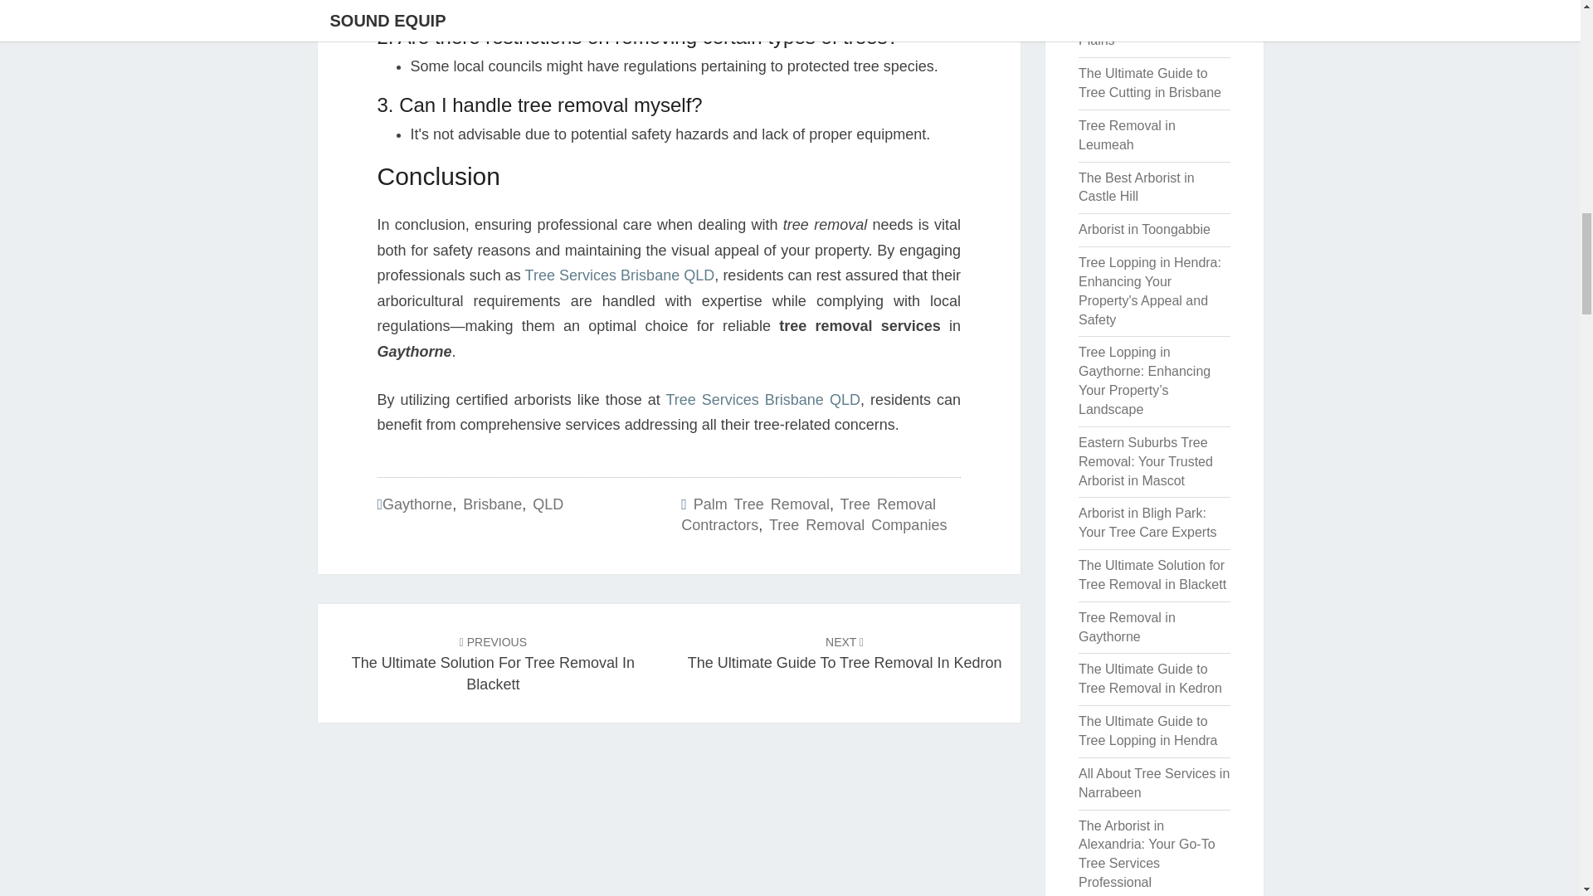 This screenshot has height=896, width=1593. I want to click on Arborist in Toongabbie, so click(845, 651).